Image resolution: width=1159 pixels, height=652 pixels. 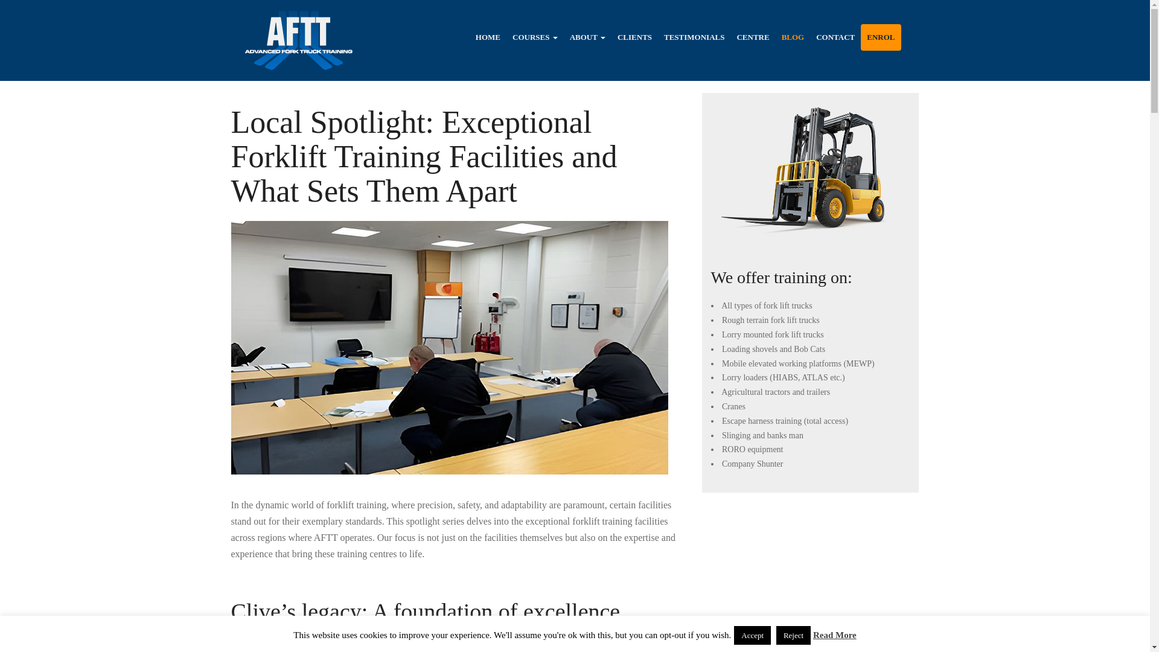 I want to click on Courses, so click(x=535, y=37).